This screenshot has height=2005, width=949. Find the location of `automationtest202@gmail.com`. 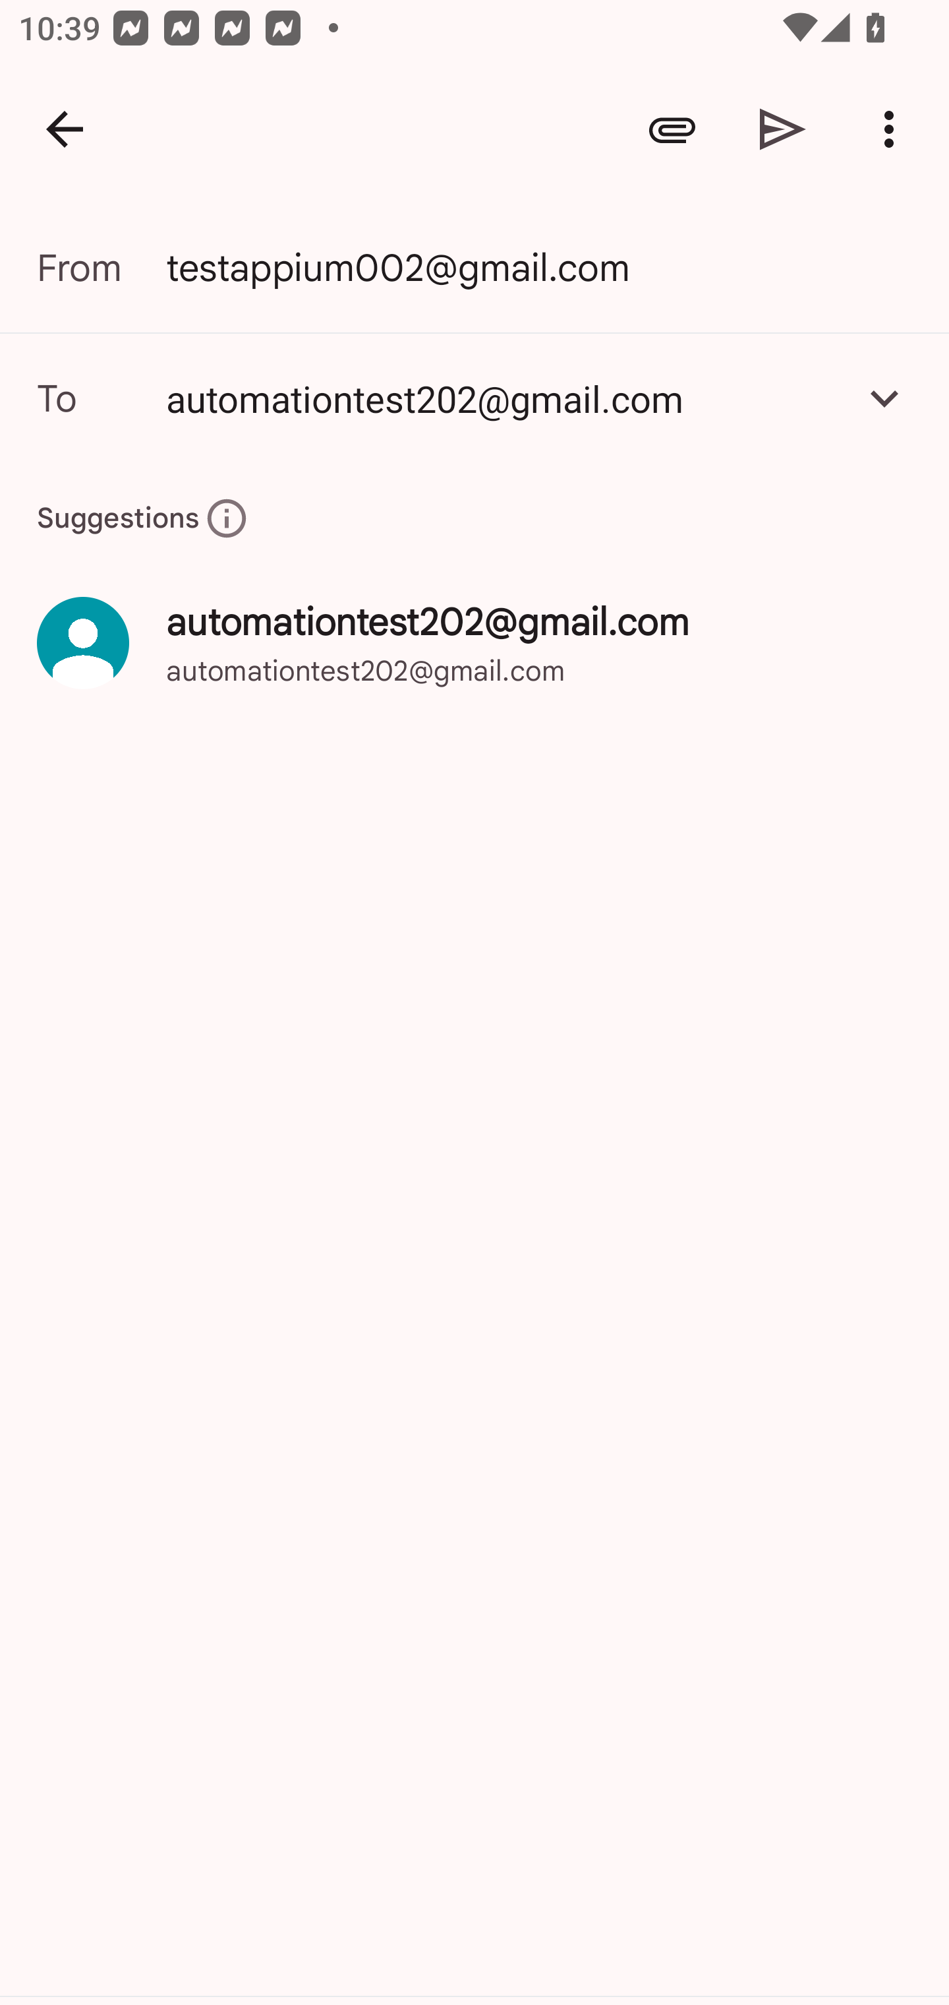

automationtest202@gmail.com is located at coordinates (474, 398).